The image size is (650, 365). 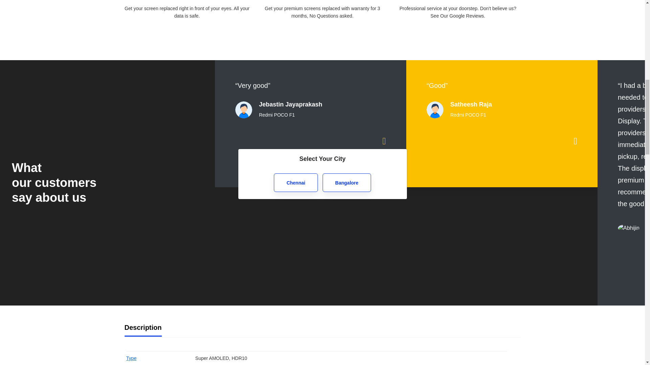 I want to click on Description, so click(x=143, y=328).